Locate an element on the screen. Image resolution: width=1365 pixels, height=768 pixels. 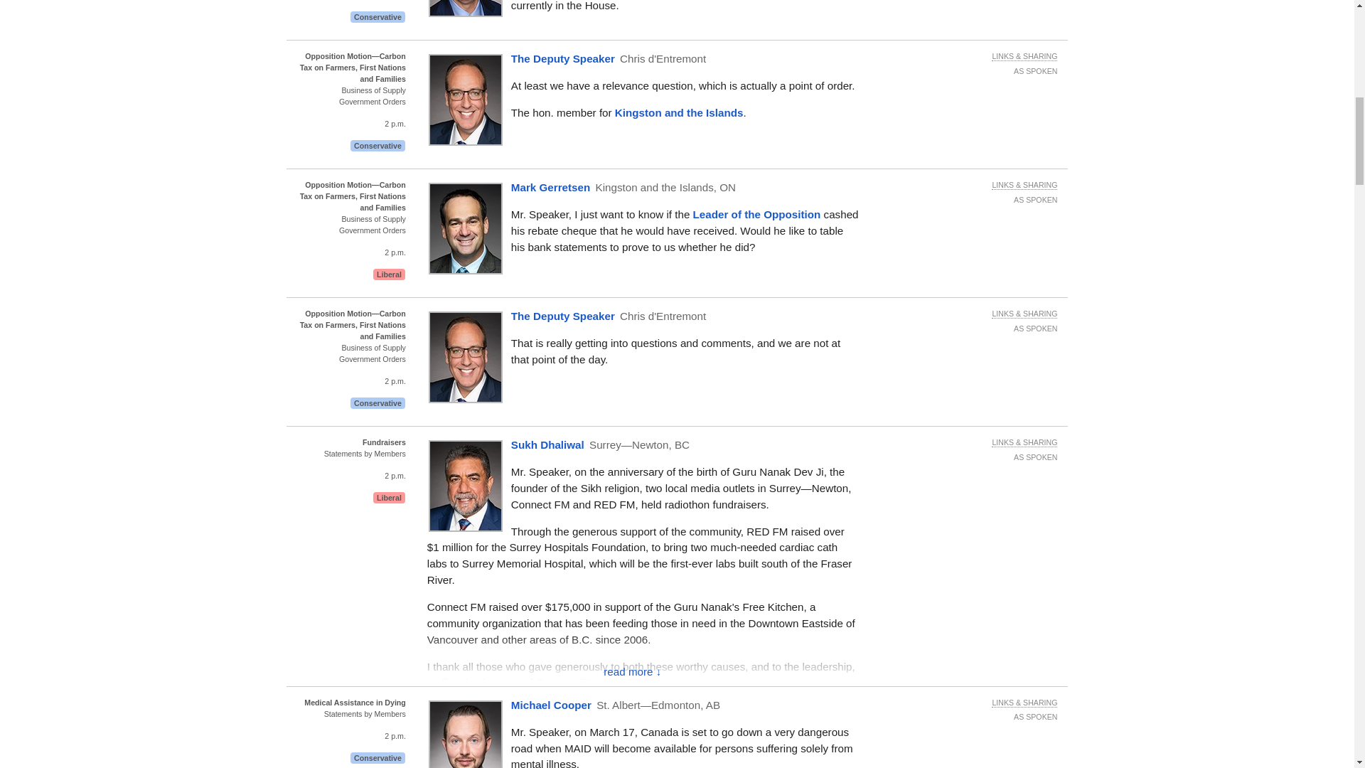
Mark Gerretsen is located at coordinates (680, 112).